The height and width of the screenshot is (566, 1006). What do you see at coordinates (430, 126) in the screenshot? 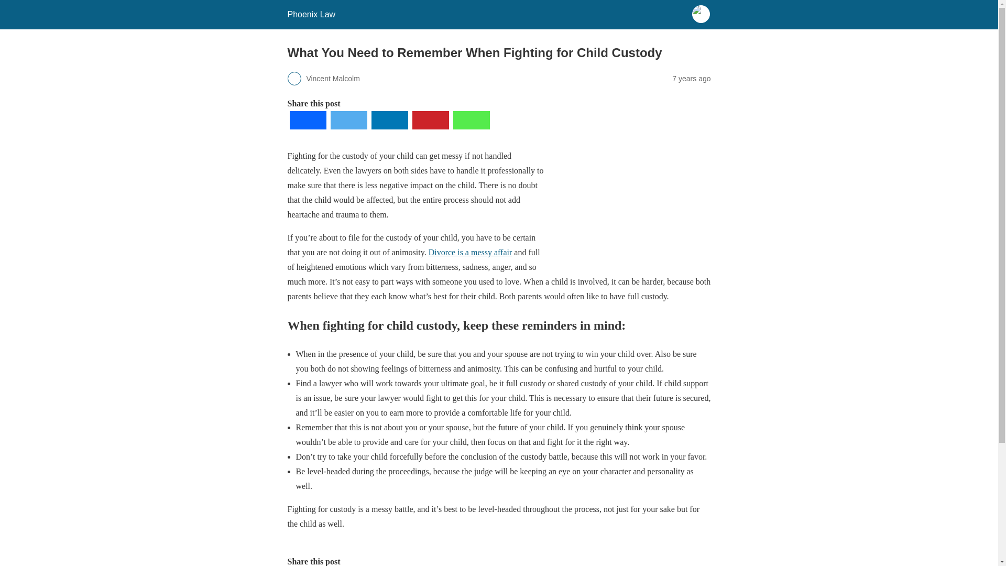
I see `Pinterest` at bounding box center [430, 126].